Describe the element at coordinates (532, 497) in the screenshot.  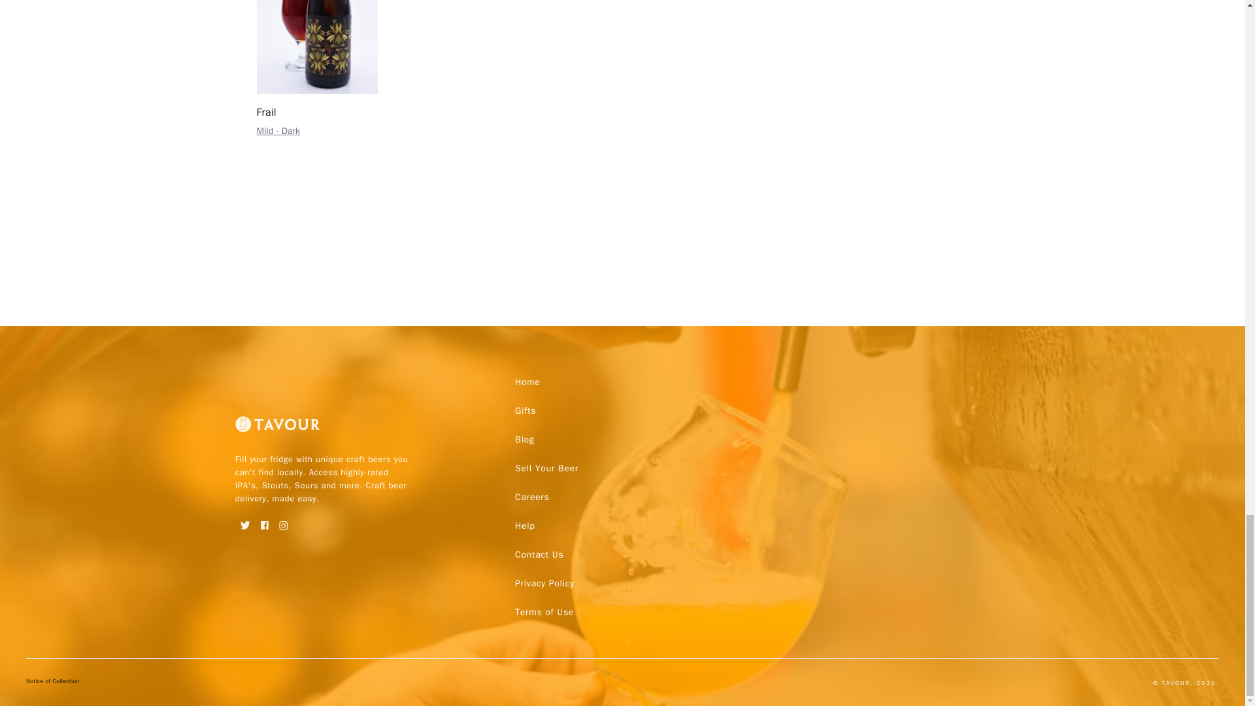
I see `Careers` at that location.